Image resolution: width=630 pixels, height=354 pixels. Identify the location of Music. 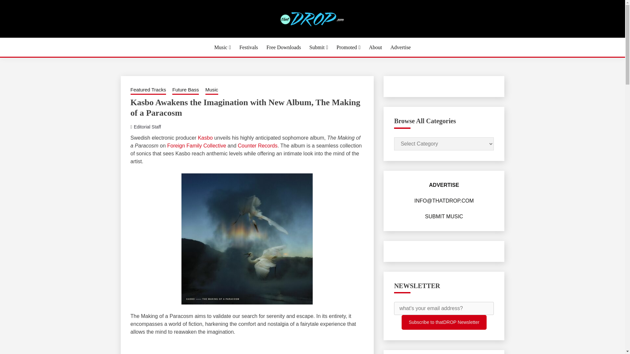
(211, 90).